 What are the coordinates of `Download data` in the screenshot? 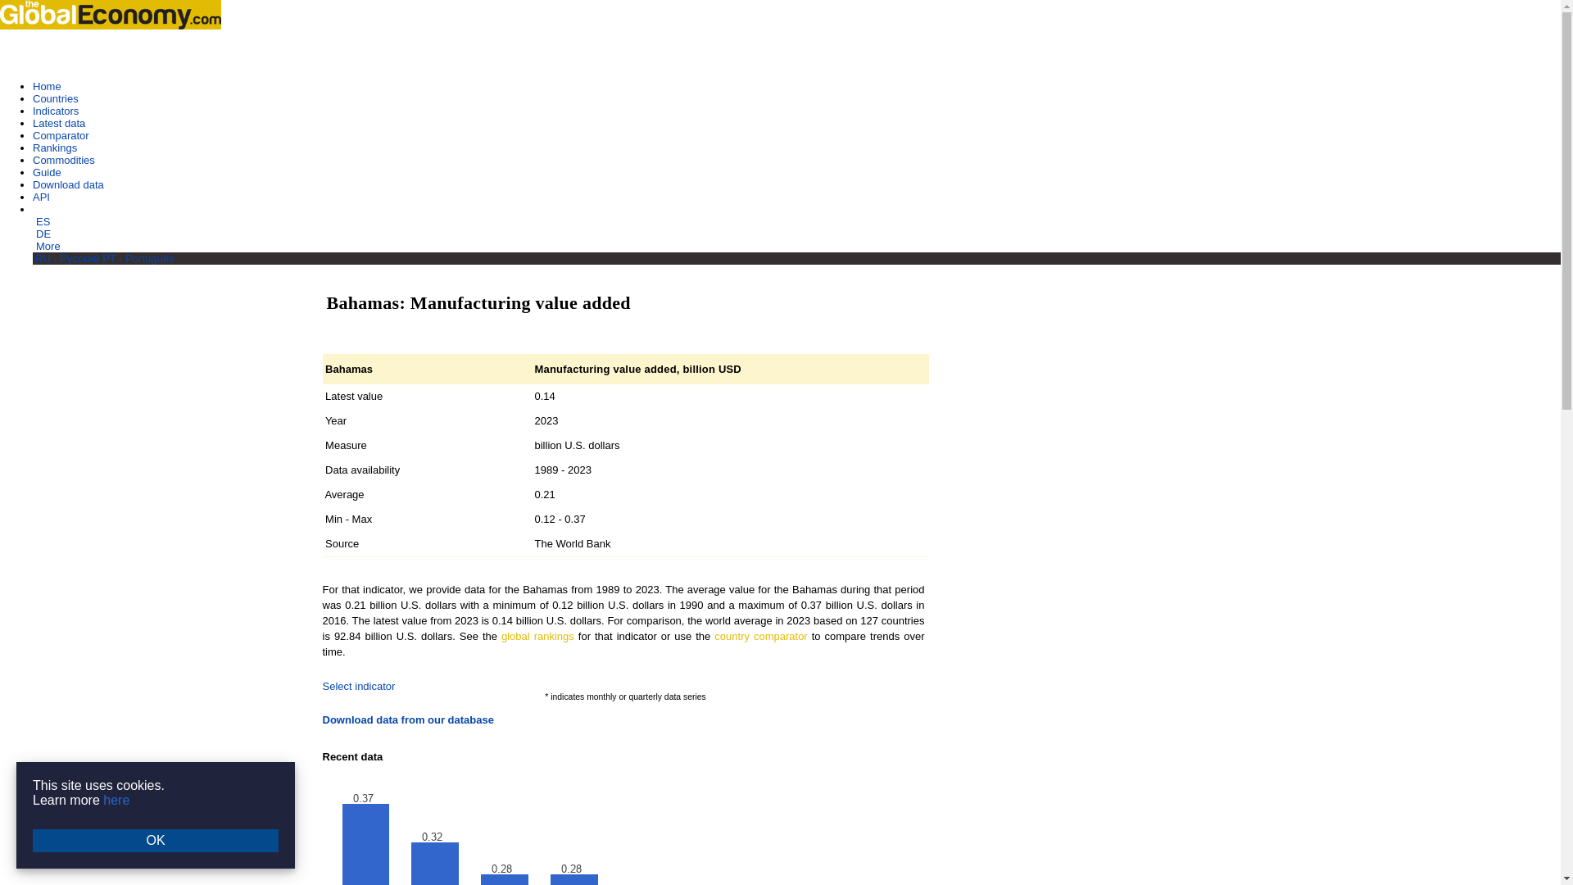 It's located at (68, 185).